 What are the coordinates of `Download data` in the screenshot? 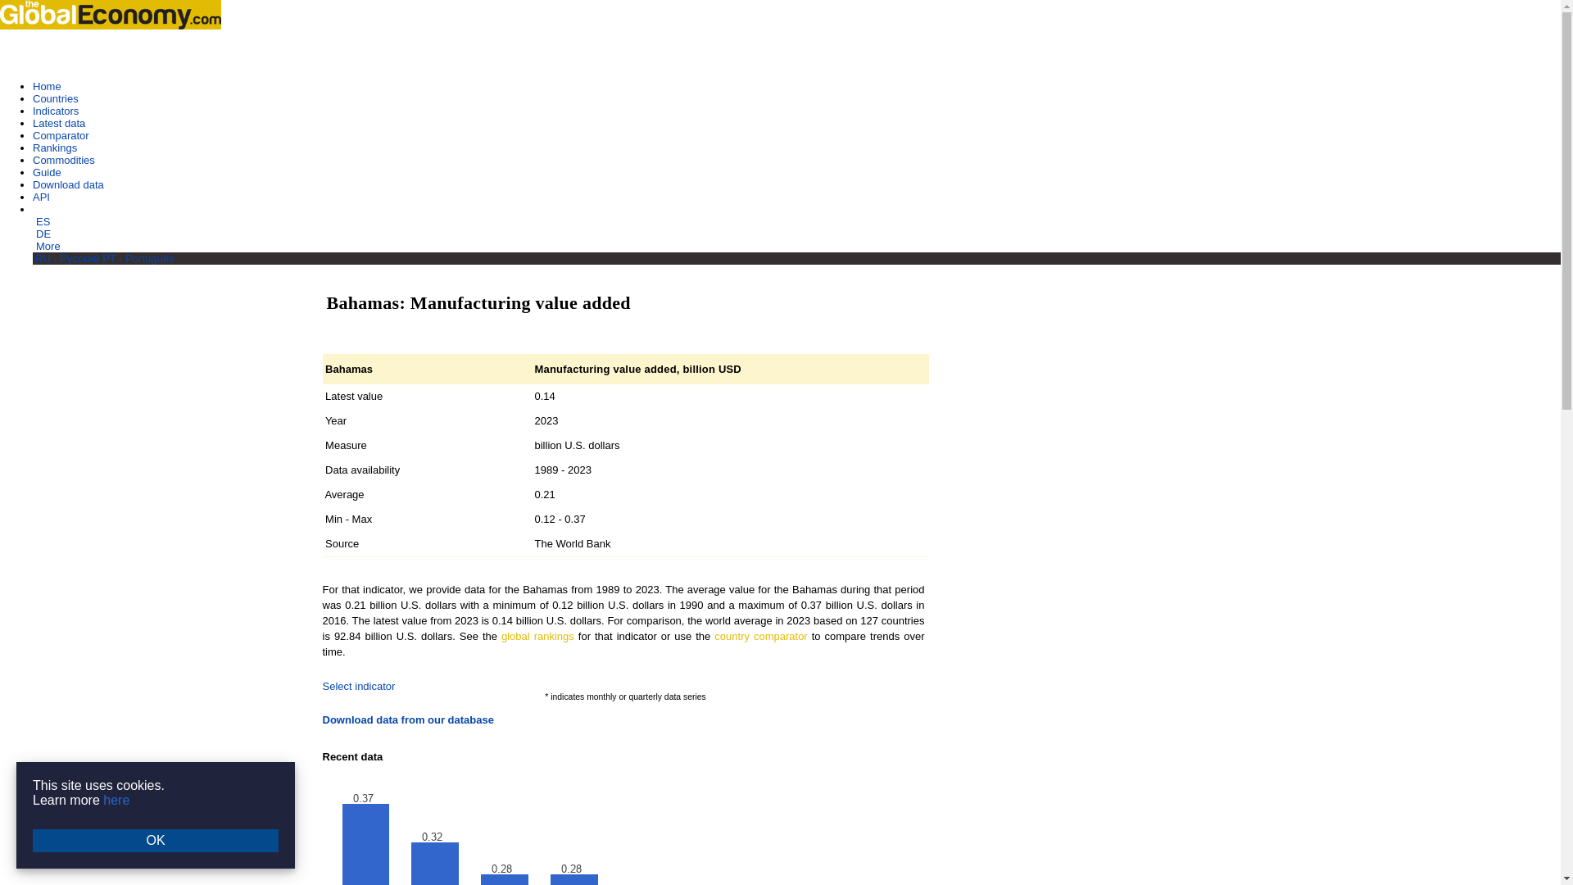 It's located at (68, 185).